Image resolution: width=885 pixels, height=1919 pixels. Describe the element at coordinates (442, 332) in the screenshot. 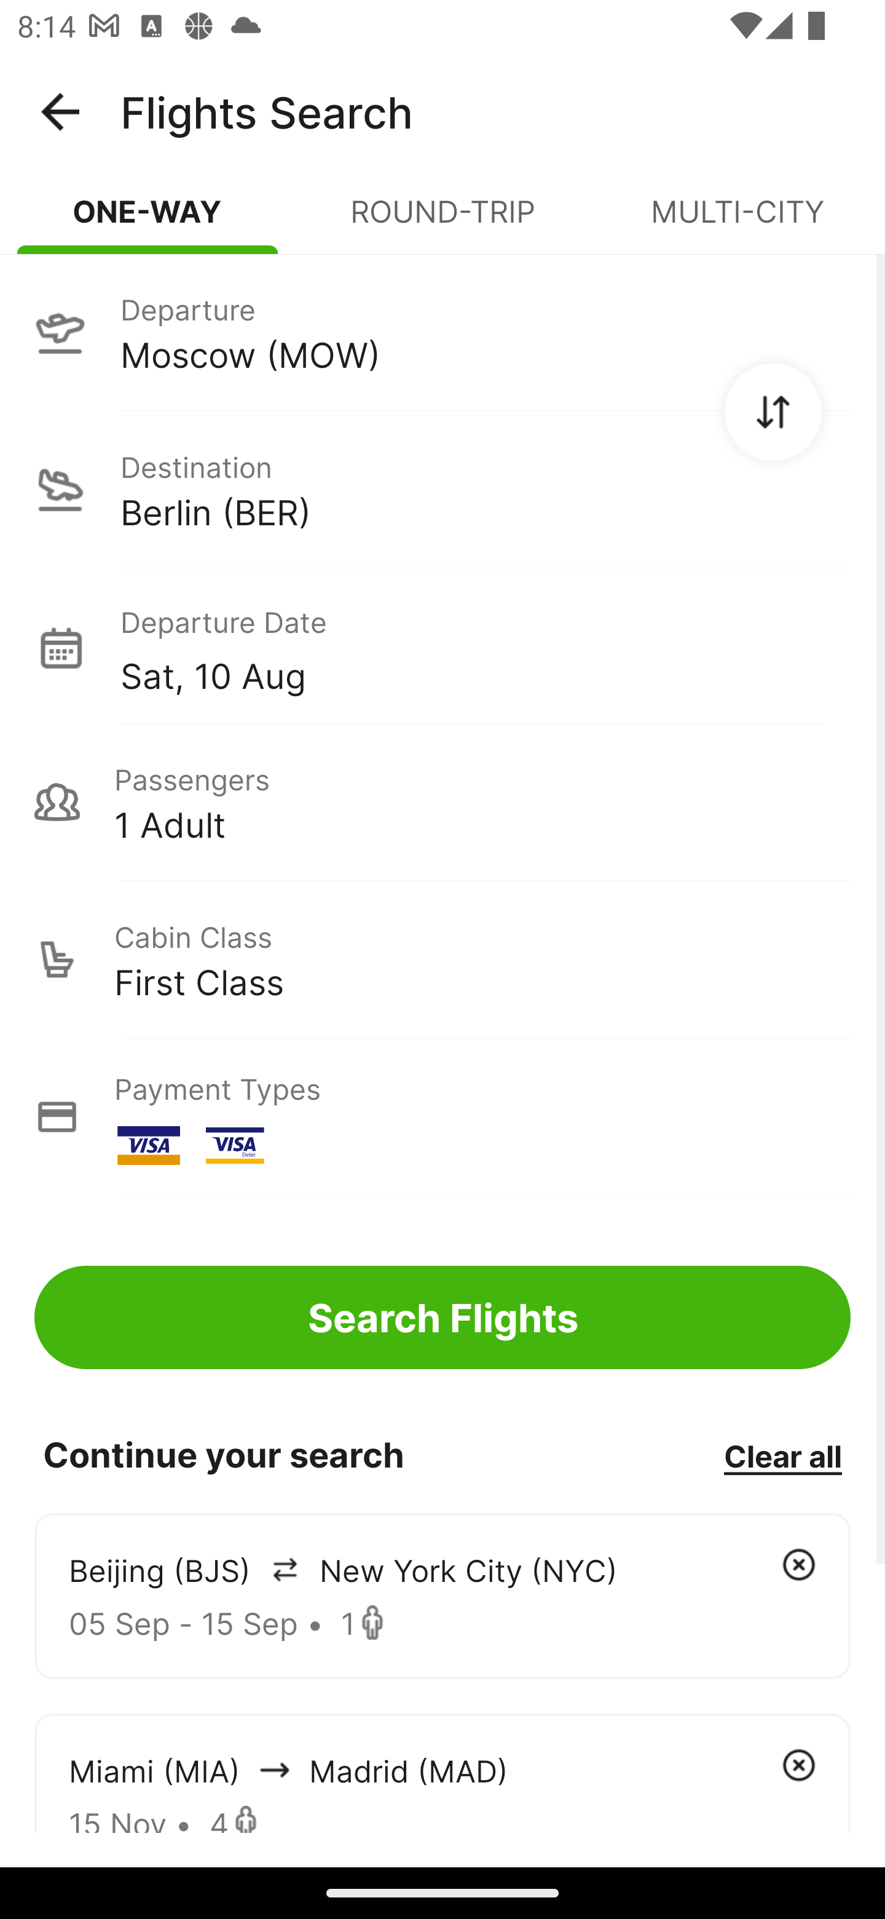

I see `Departure Moscow (MOW)` at that location.